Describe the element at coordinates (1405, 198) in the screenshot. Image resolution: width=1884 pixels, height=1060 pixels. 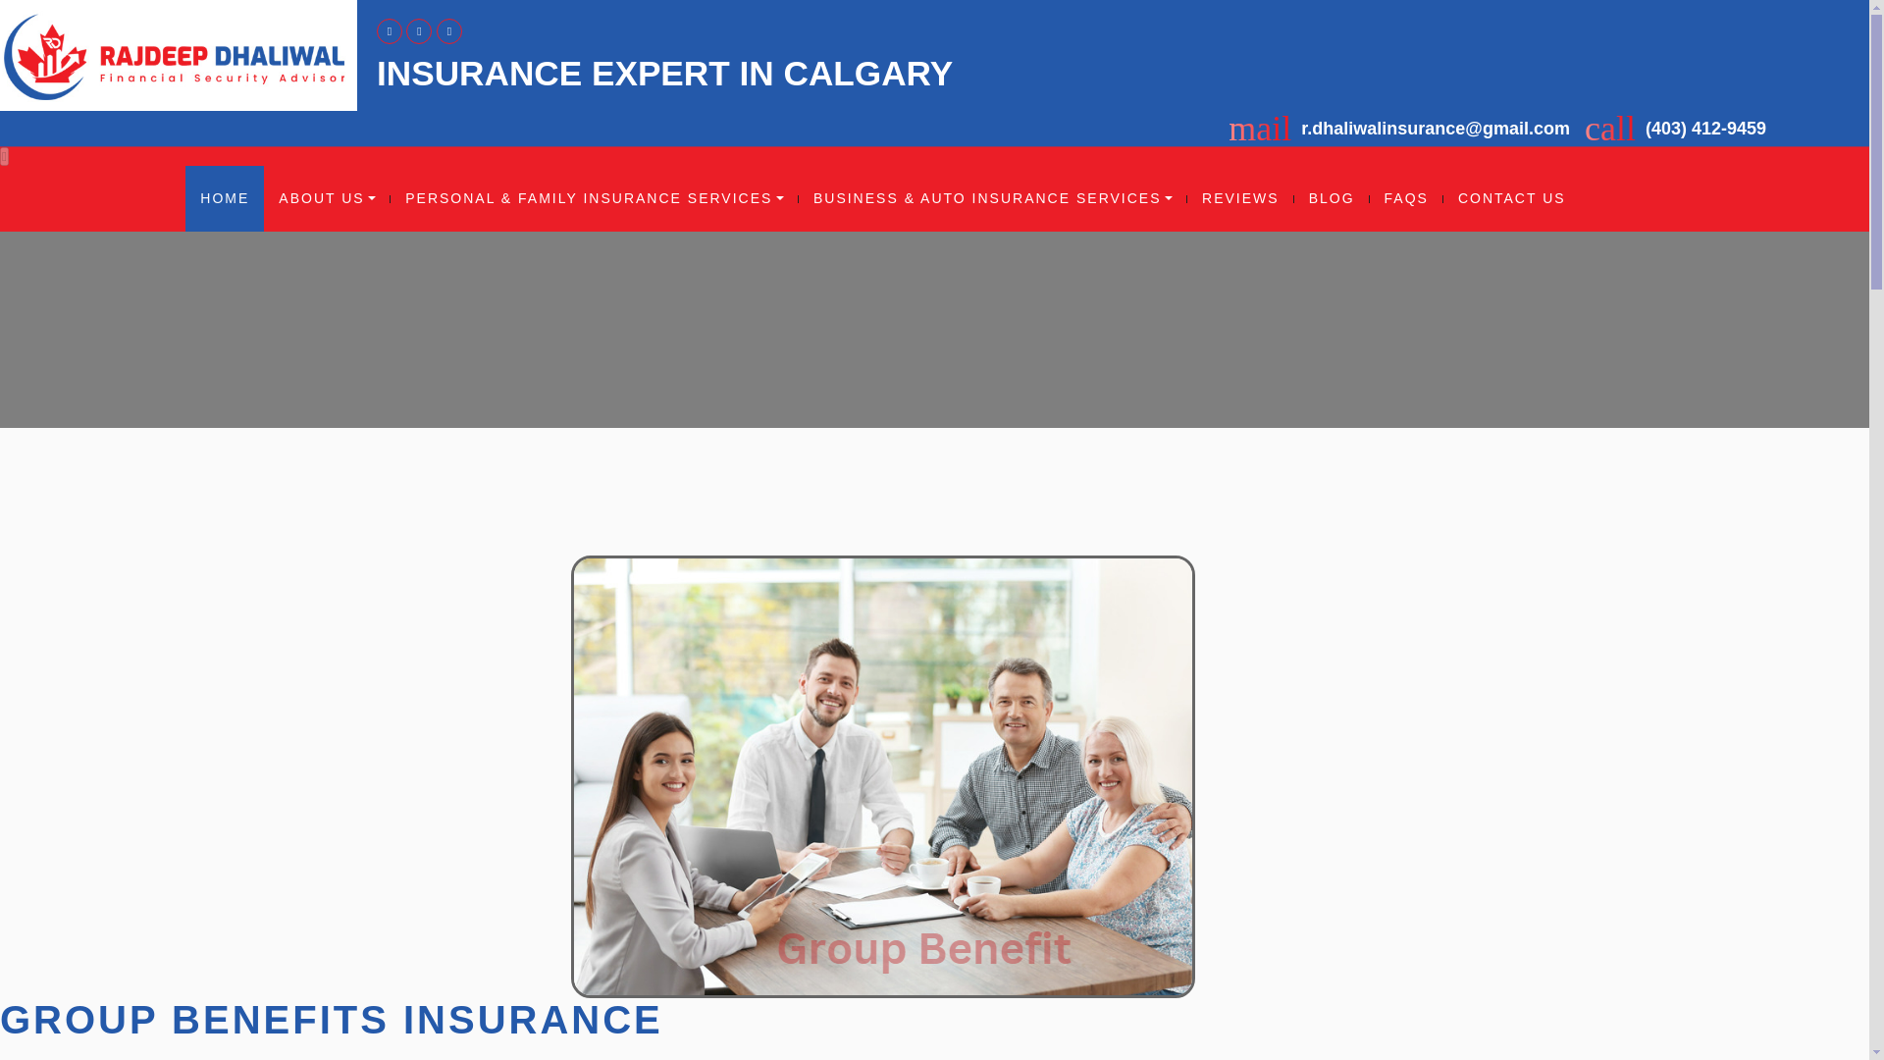
I see `FAQS` at that location.